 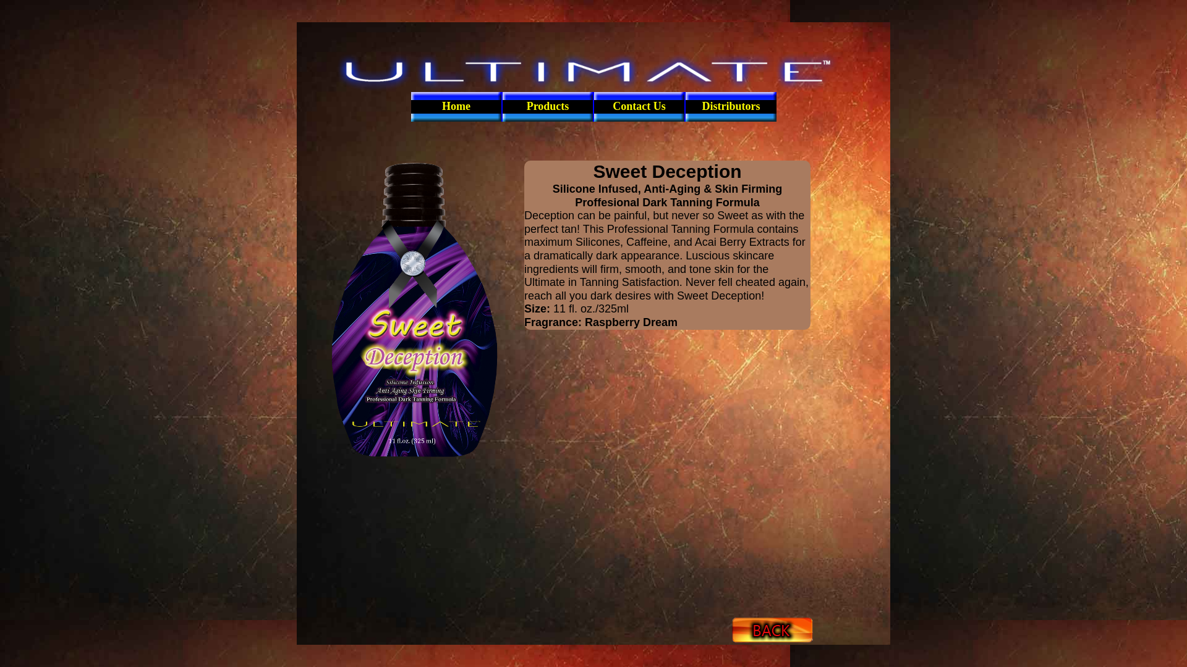 What do you see at coordinates (456, 106) in the screenshot?
I see `Home` at bounding box center [456, 106].